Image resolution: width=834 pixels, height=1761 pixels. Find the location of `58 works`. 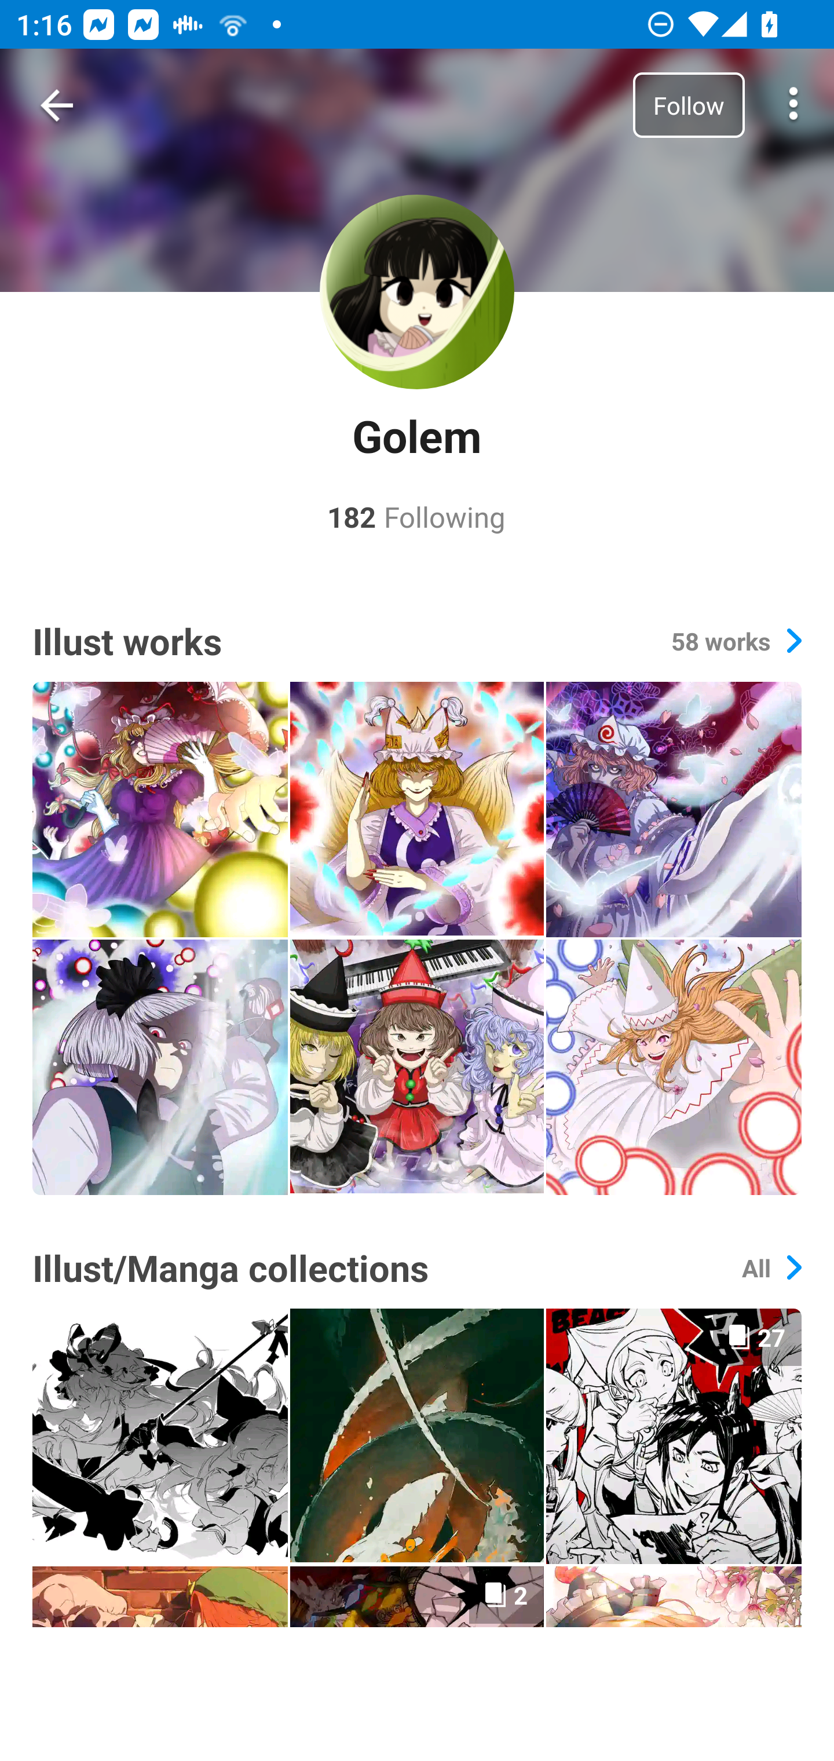

58 works is located at coordinates (736, 641).